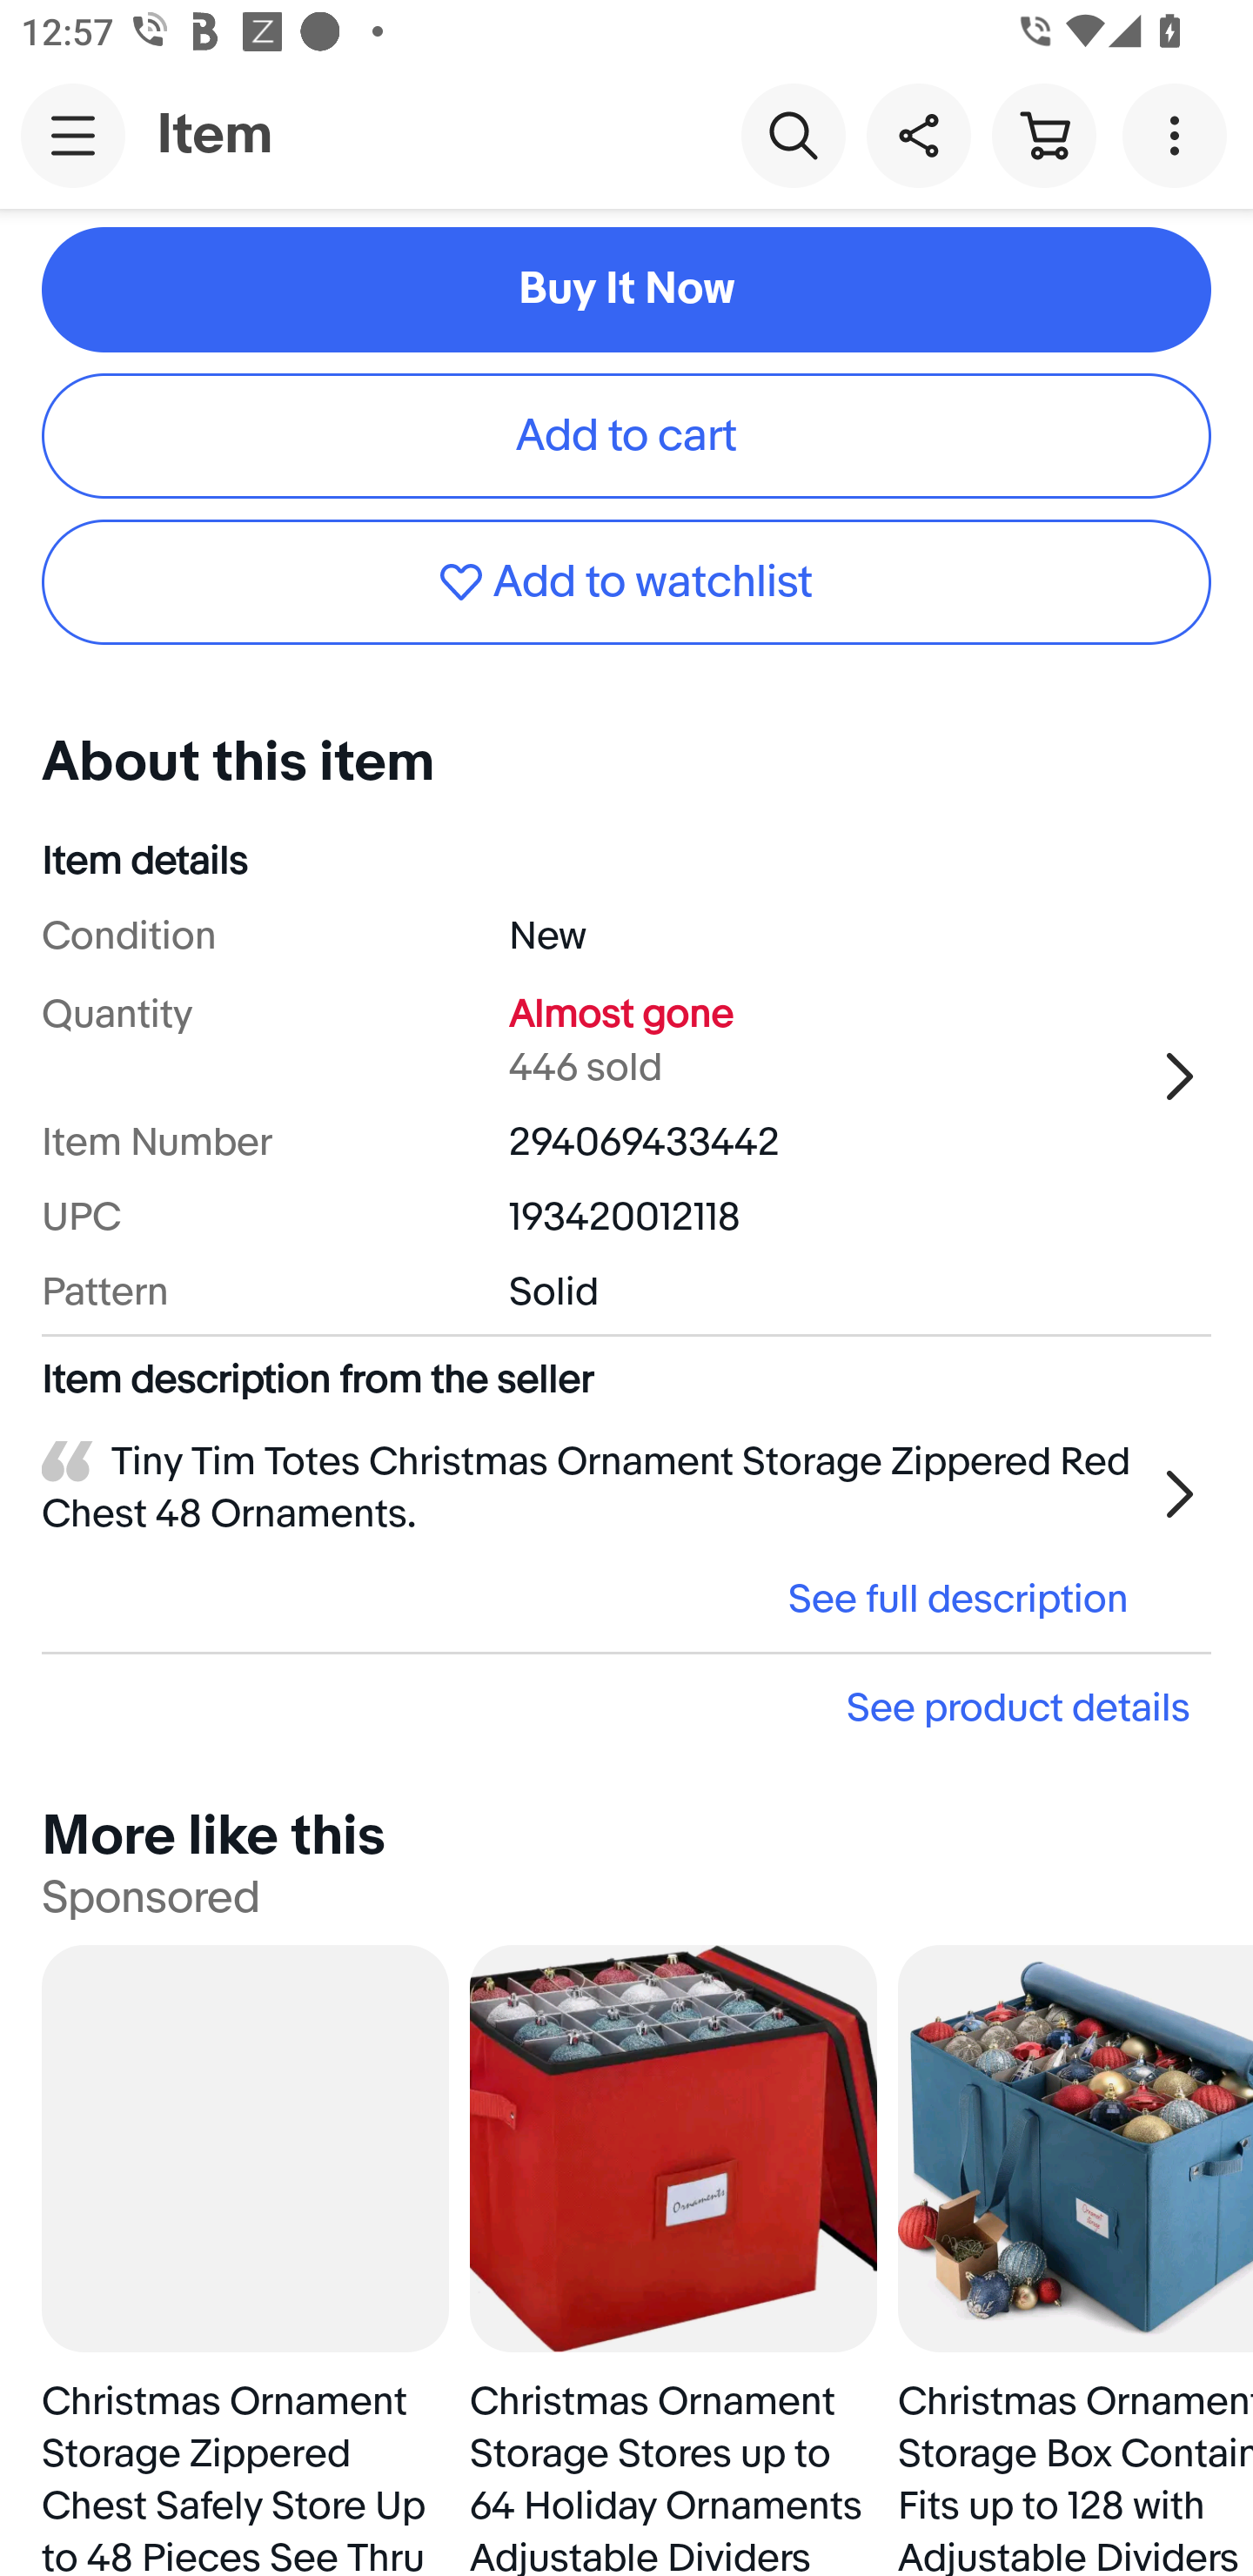 The width and height of the screenshot is (1253, 2576). What do you see at coordinates (918, 134) in the screenshot?
I see `Share this item` at bounding box center [918, 134].